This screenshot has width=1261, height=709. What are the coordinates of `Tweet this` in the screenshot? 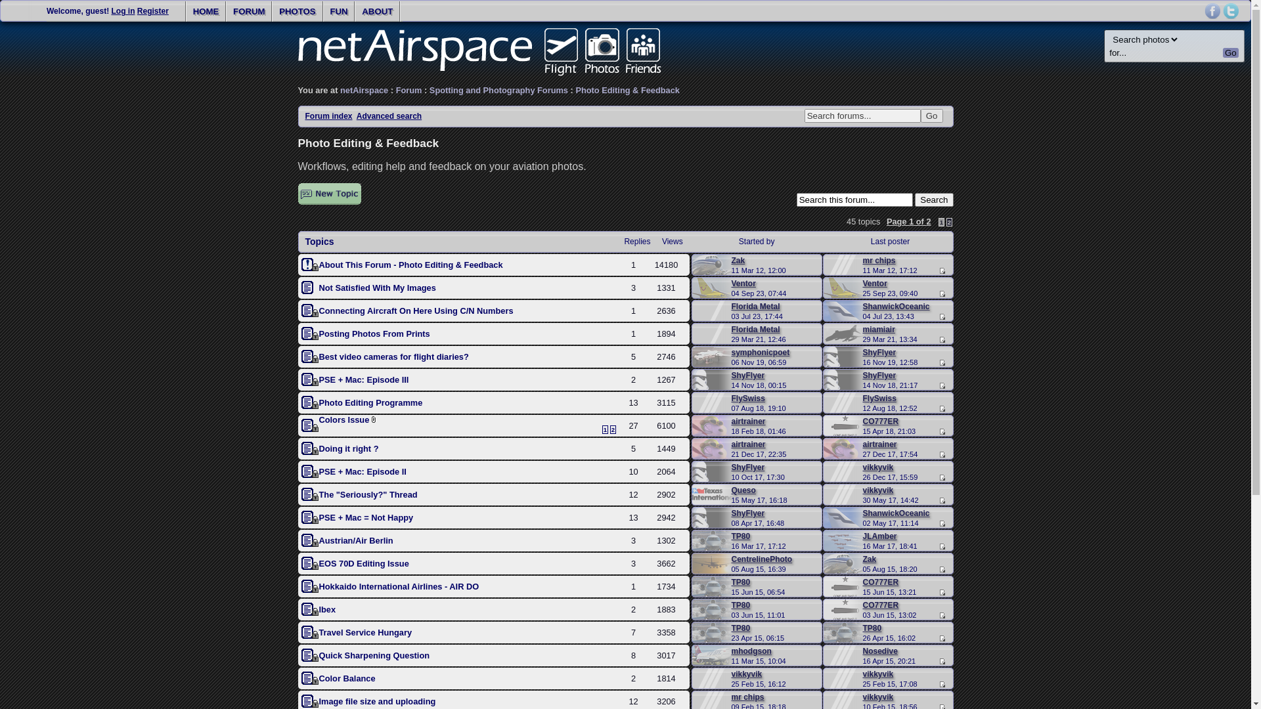 It's located at (1231, 11).